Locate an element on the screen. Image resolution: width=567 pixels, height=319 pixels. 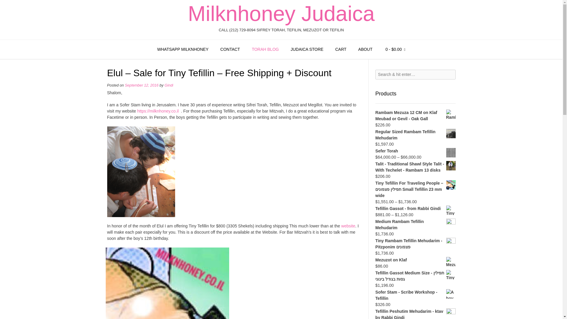
View your shopping cart is located at coordinates (395, 50).